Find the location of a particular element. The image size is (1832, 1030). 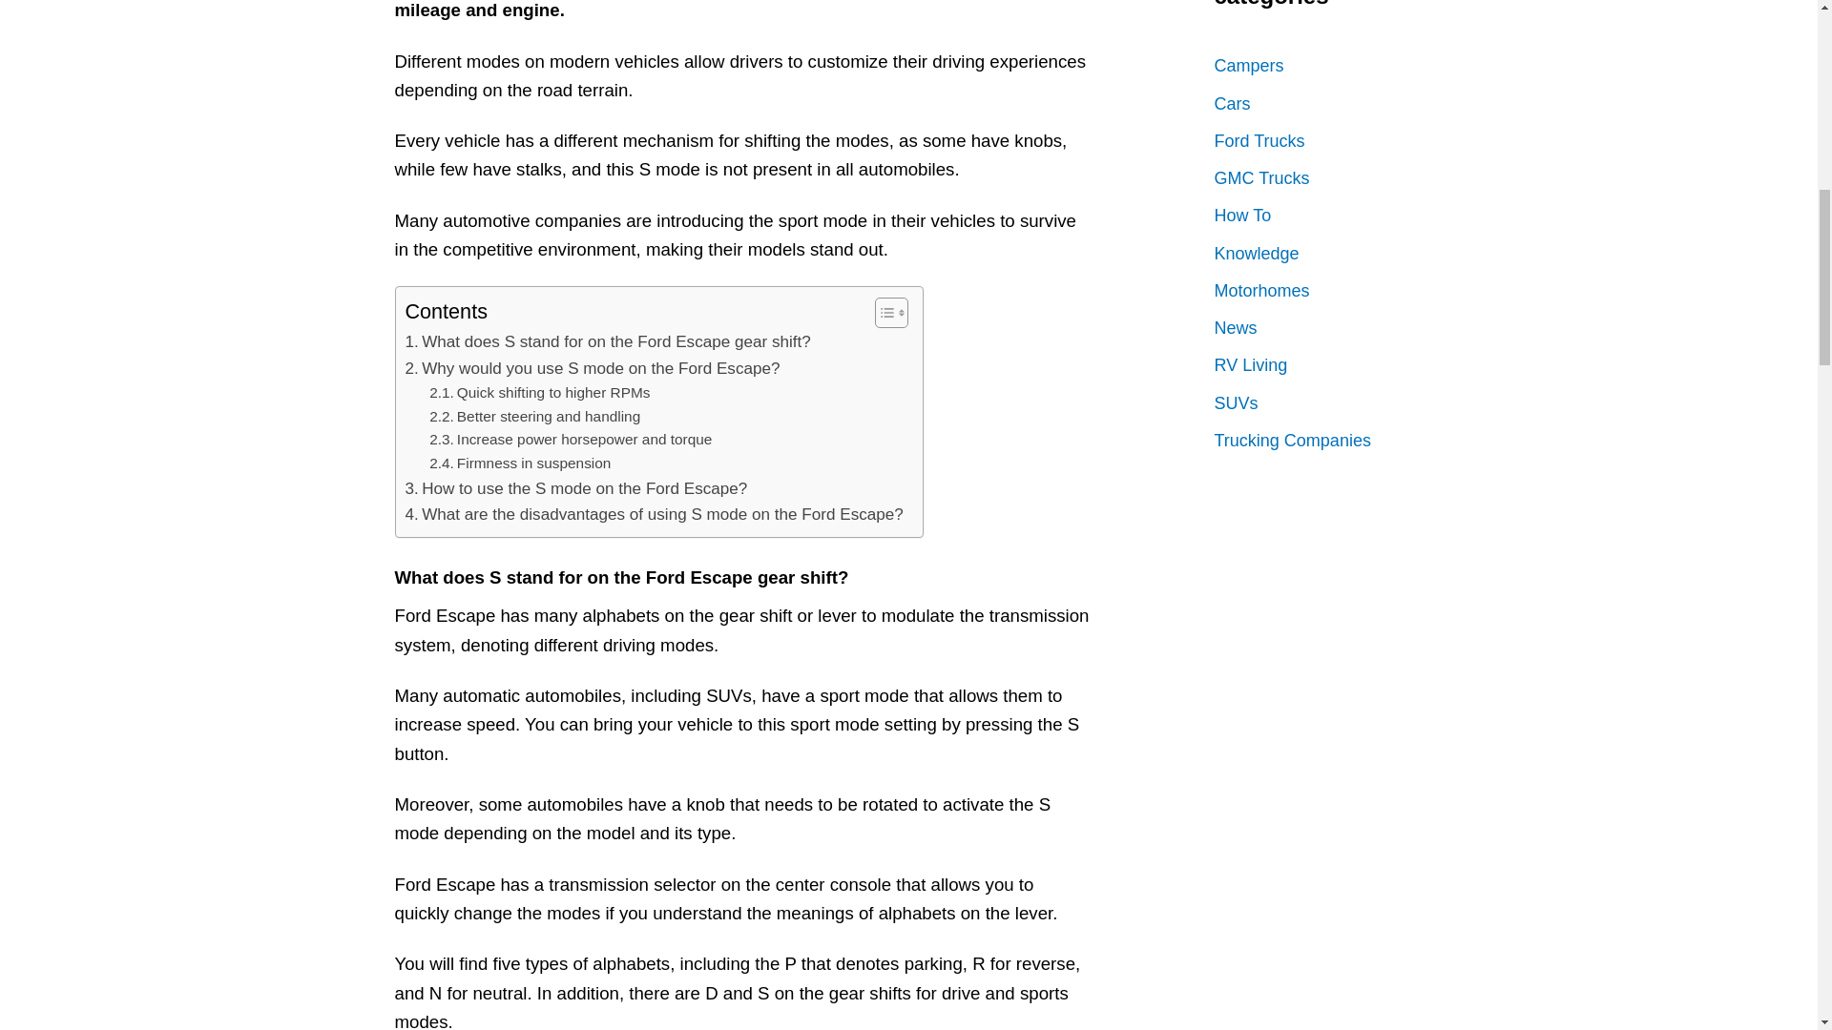

Firmness in suspension is located at coordinates (519, 463).